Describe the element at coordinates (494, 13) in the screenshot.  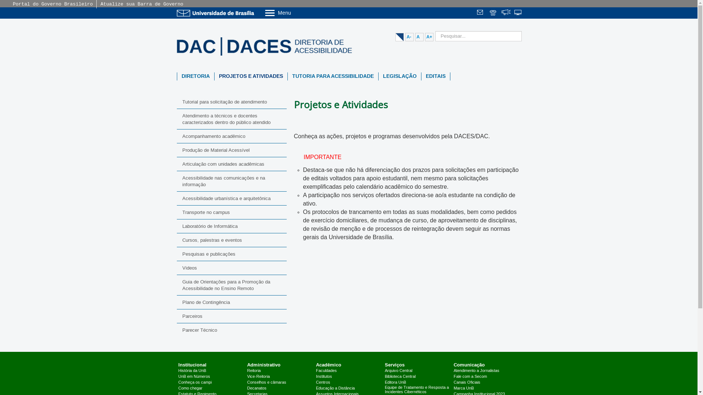
I see ` ` at that location.